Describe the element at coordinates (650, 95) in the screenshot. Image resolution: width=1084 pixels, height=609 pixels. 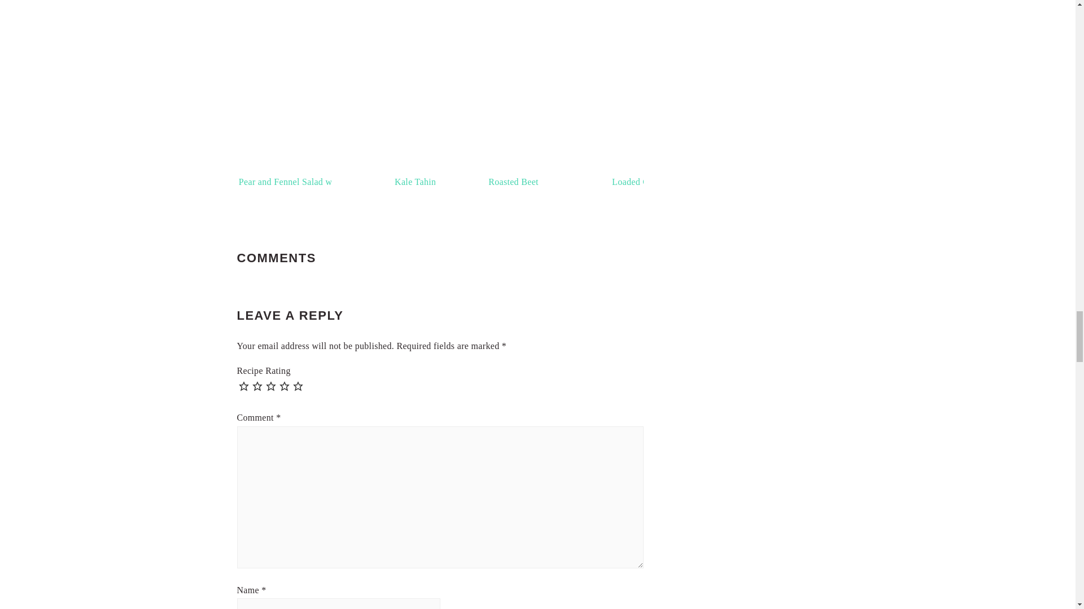
I see `Loaded Greek Salad` at that location.